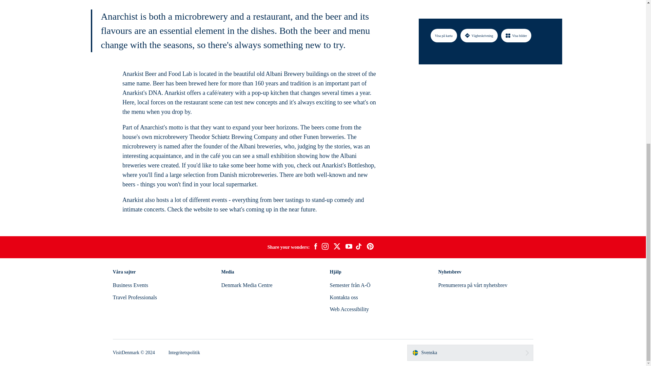 Image resolution: width=651 pixels, height=366 pixels. What do you see at coordinates (246, 285) in the screenshot?
I see `Denmark Media Centre` at bounding box center [246, 285].